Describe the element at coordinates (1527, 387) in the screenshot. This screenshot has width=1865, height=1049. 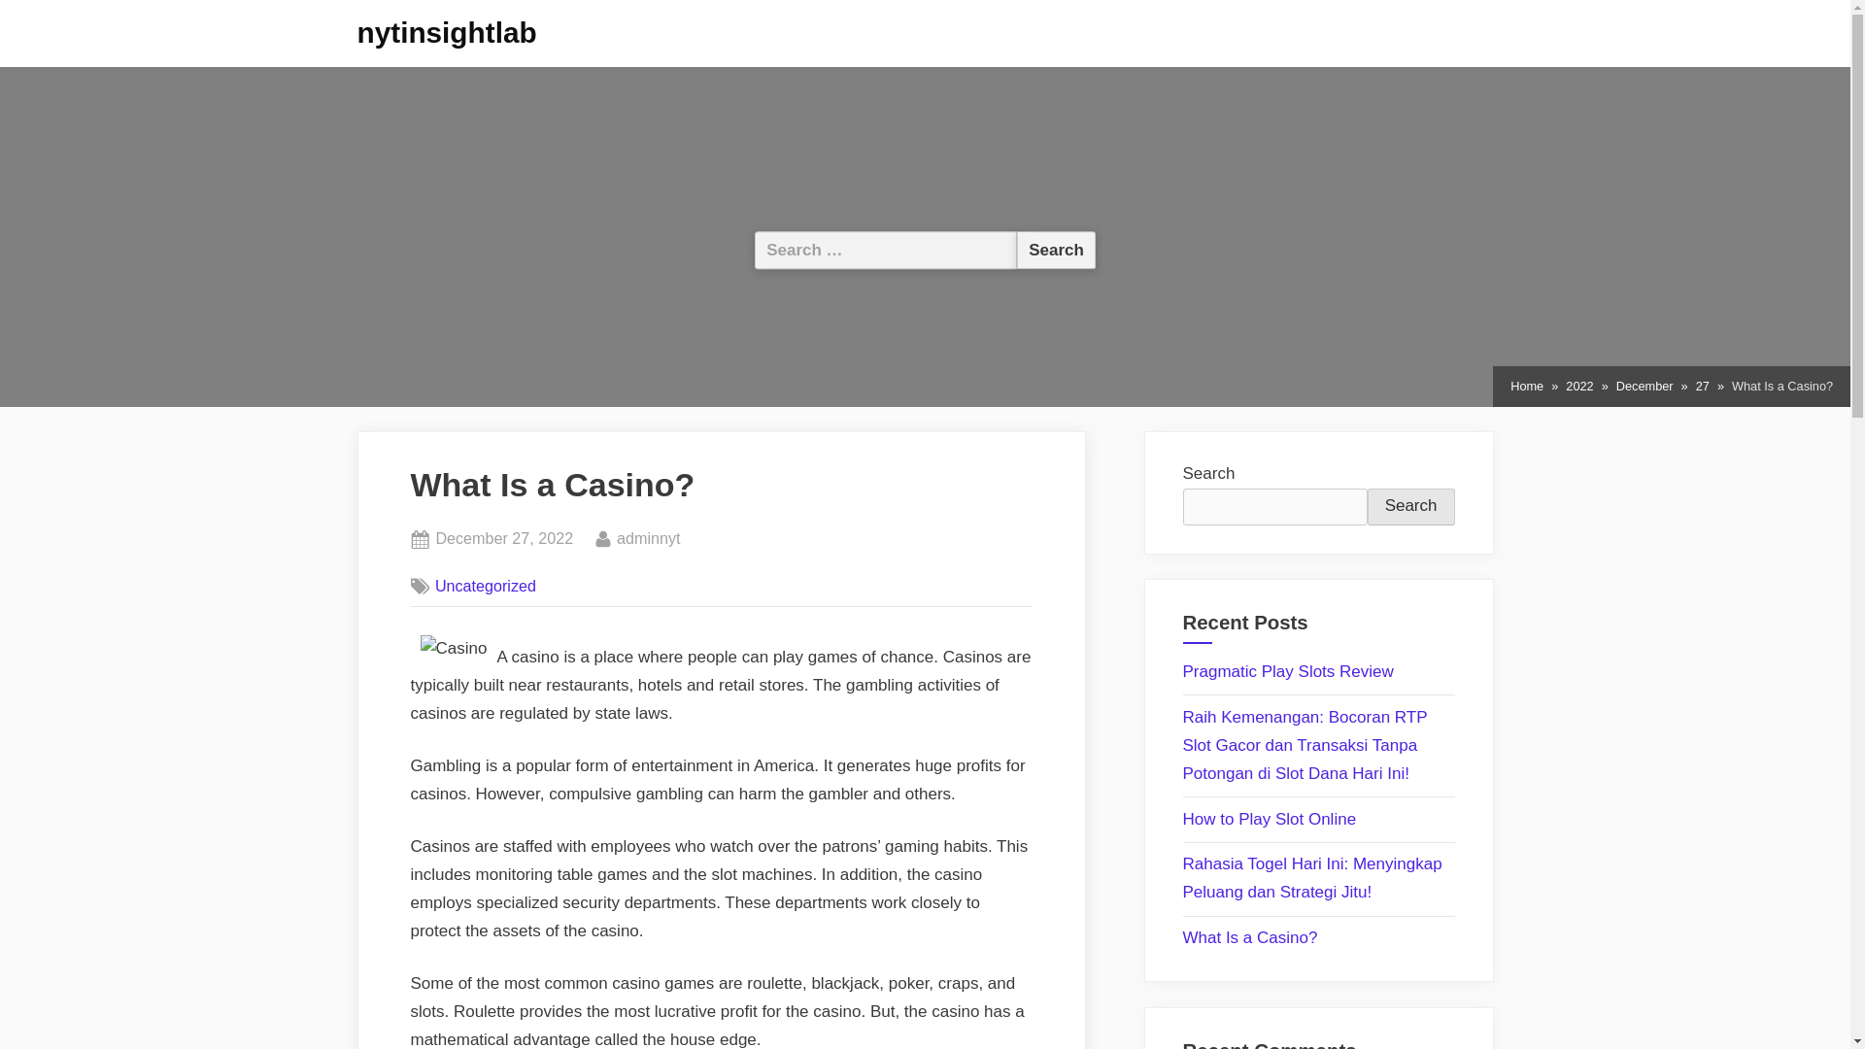
I see `Search` at that location.